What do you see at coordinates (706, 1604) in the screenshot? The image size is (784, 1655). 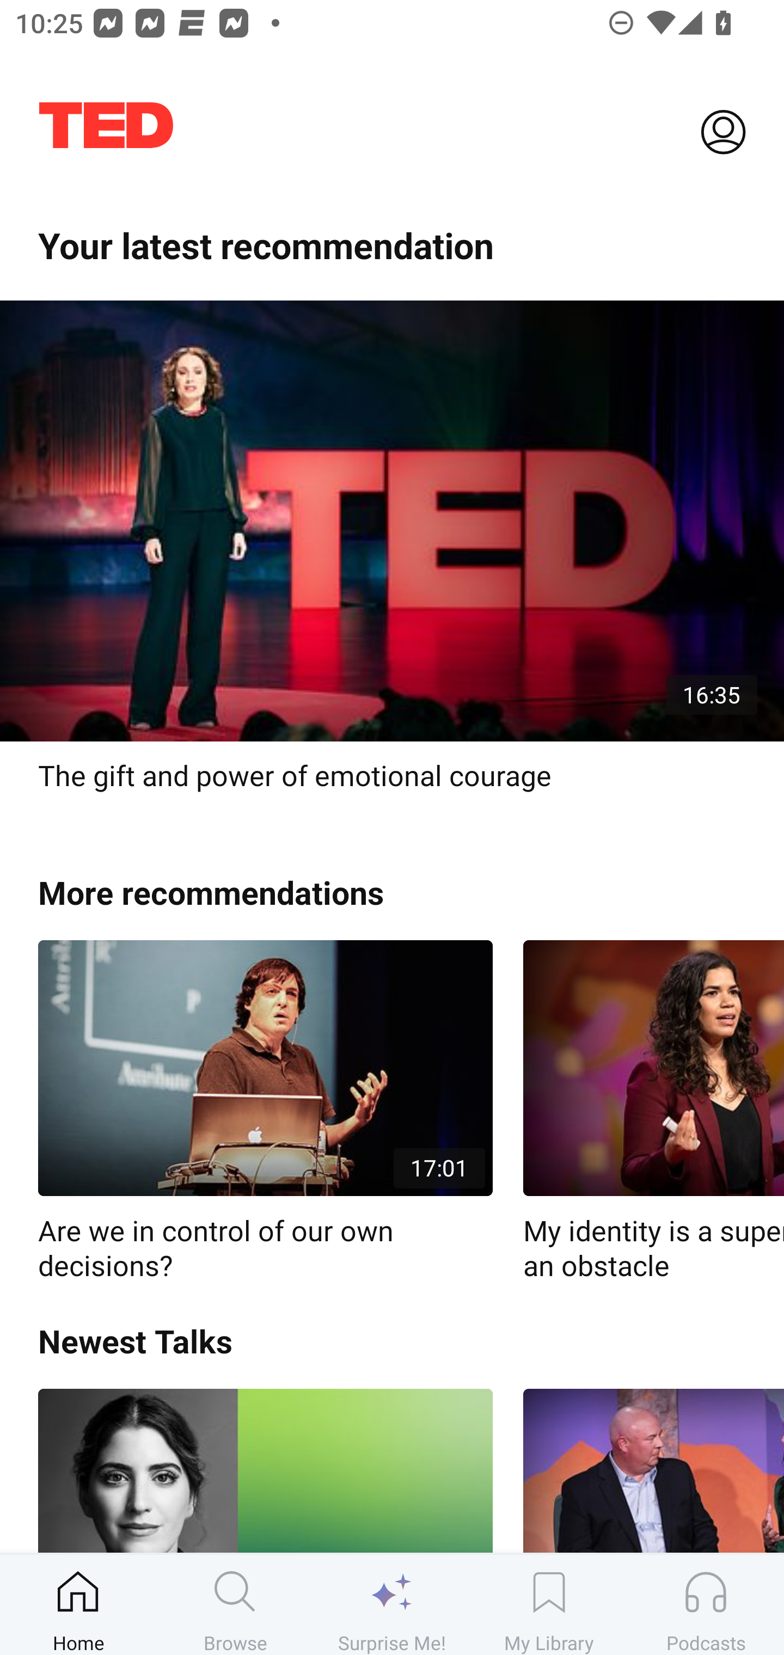 I see `Podcasts` at bounding box center [706, 1604].